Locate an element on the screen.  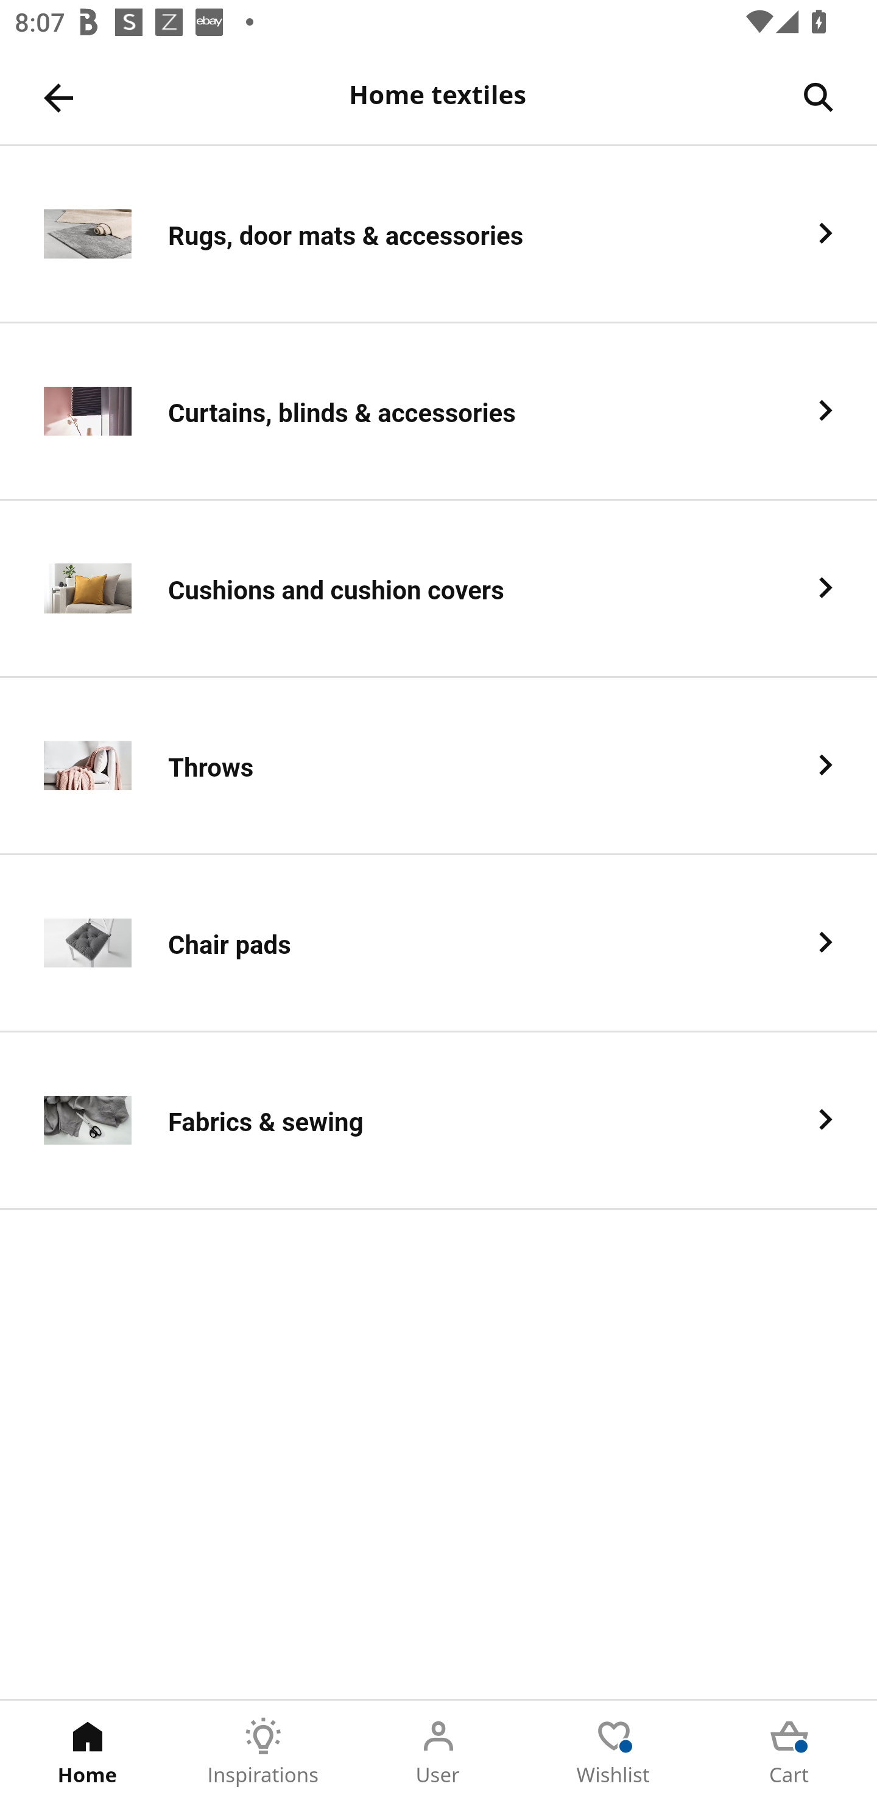
Home
Tab 1 of 5 is located at coordinates (88, 1752).